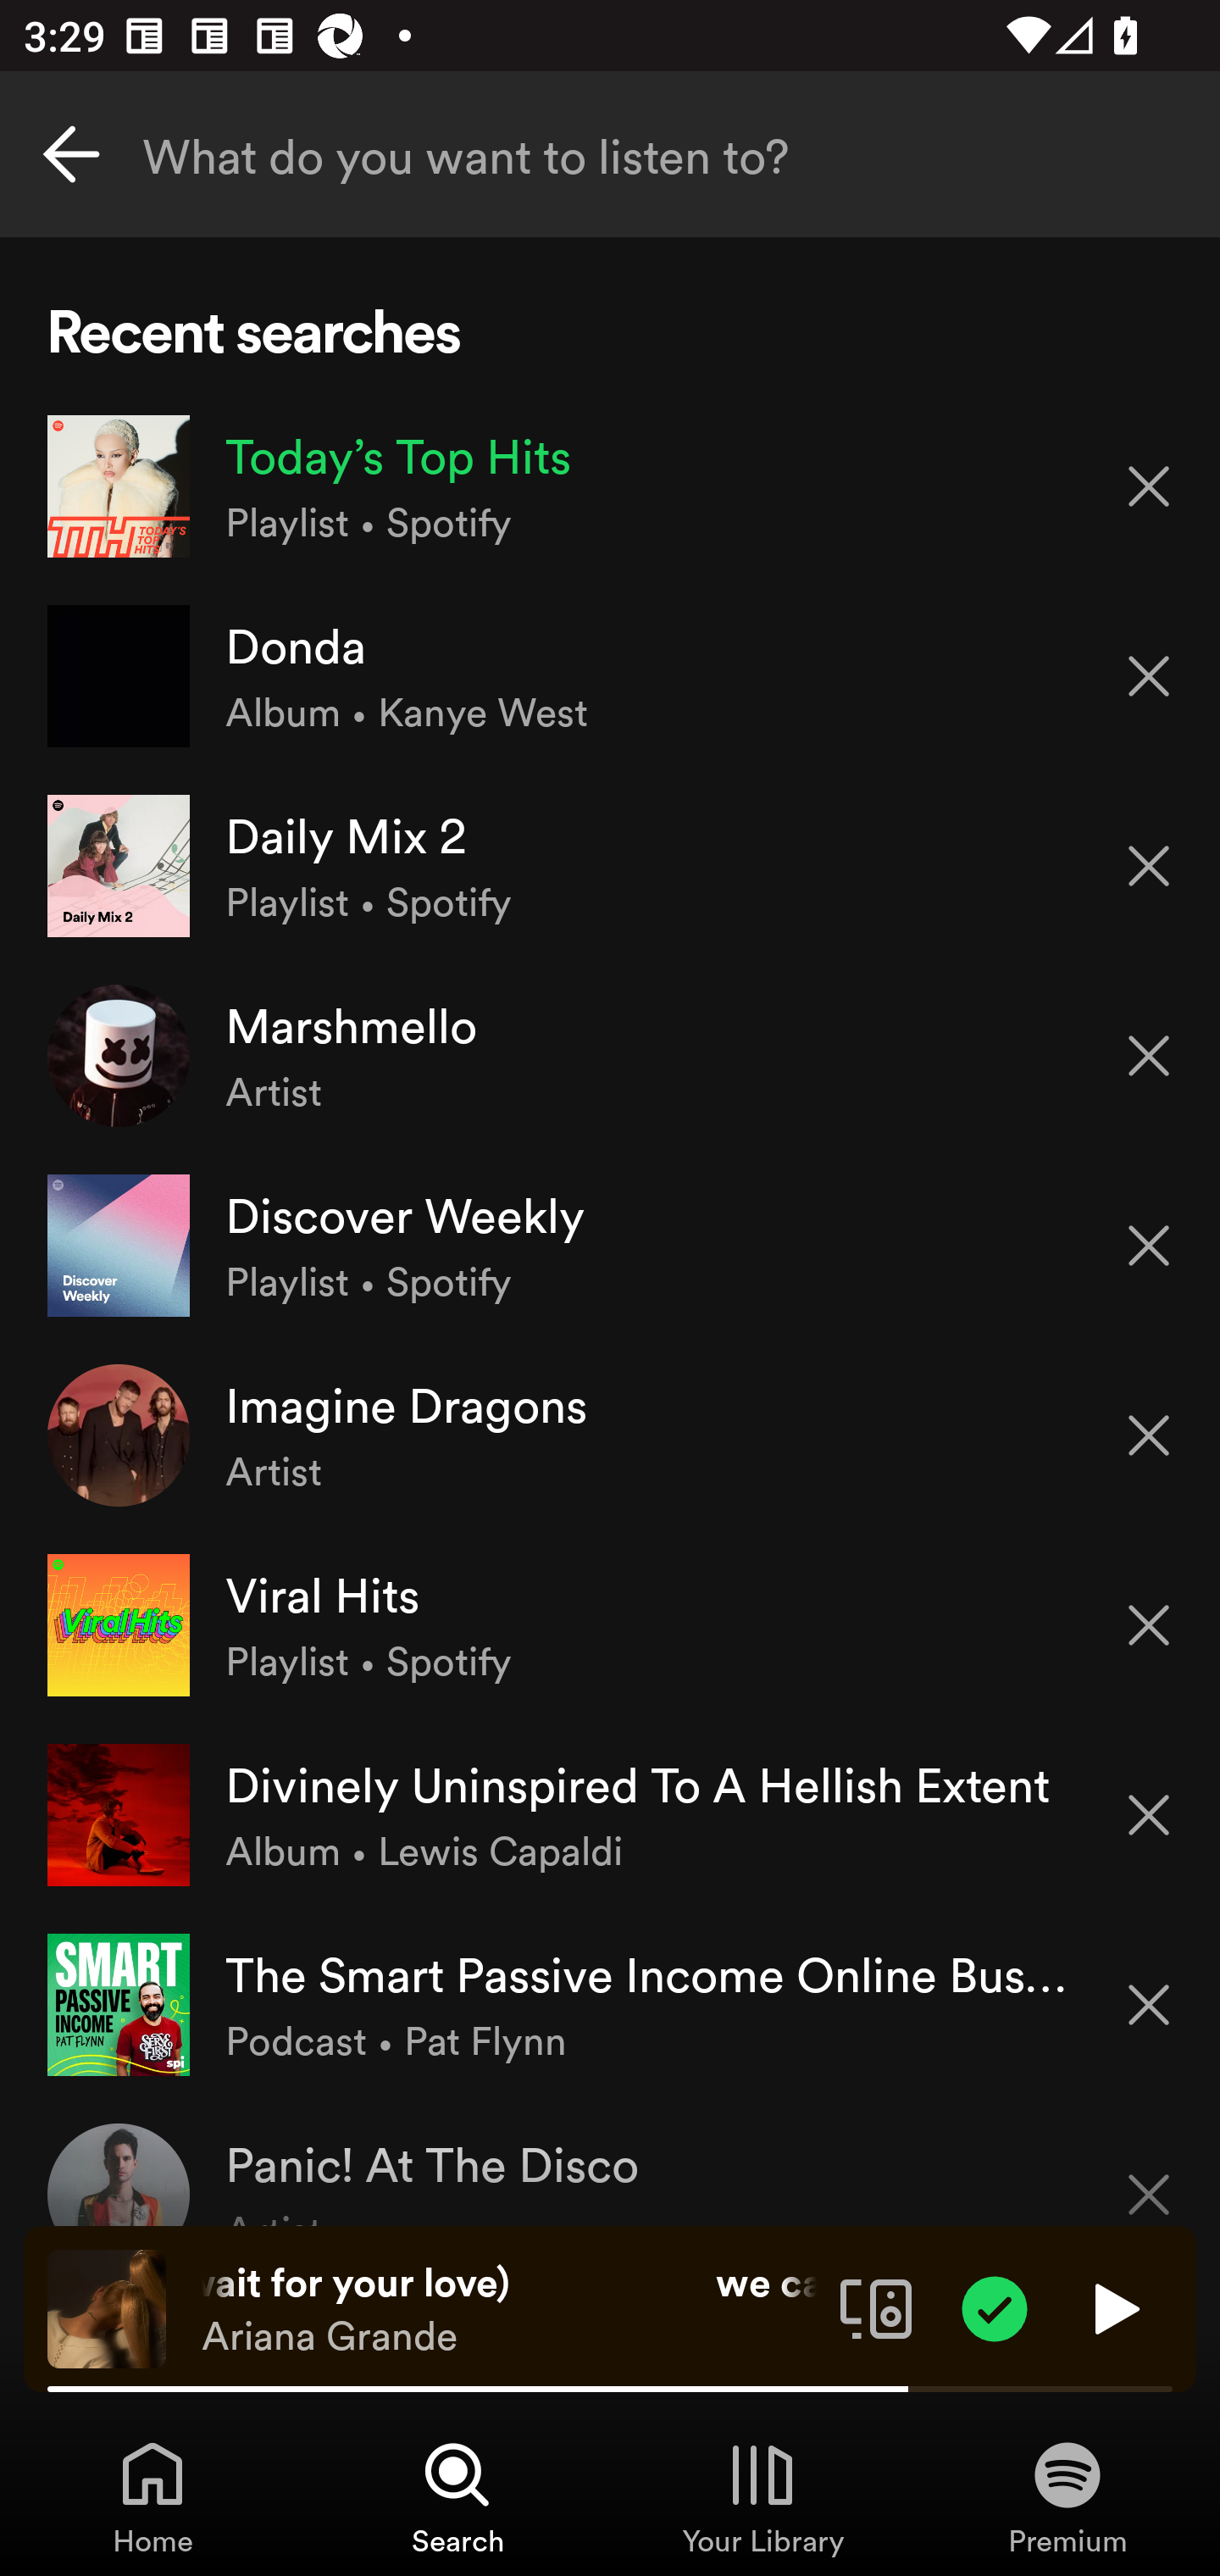  What do you see at coordinates (1149, 1056) in the screenshot?
I see `Remove` at bounding box center [1149, 1056].